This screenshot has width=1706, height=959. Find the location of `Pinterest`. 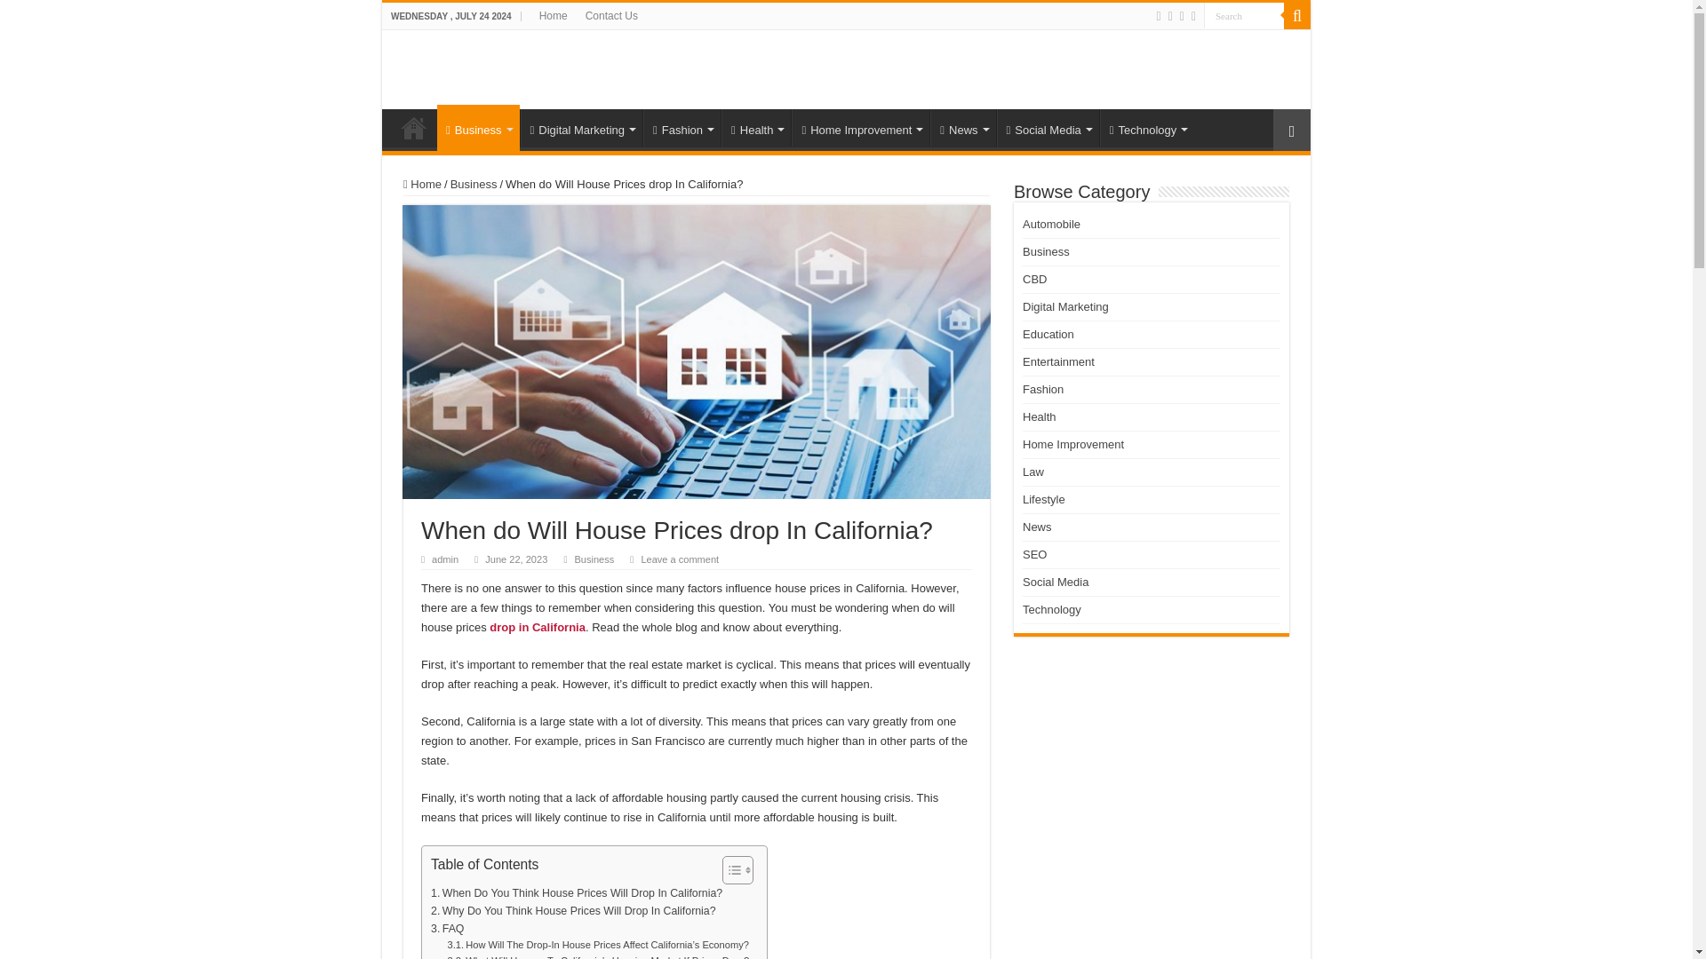

Pinterest is located at coordinates (1182, 16).